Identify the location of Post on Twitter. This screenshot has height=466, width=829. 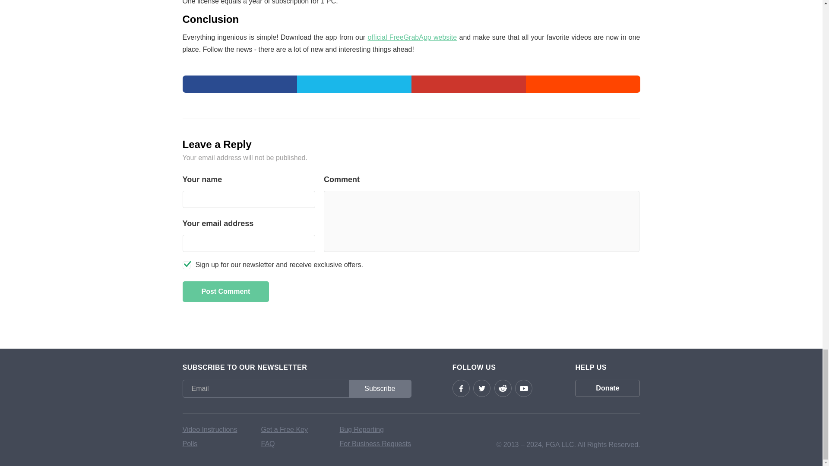
(354, 84).